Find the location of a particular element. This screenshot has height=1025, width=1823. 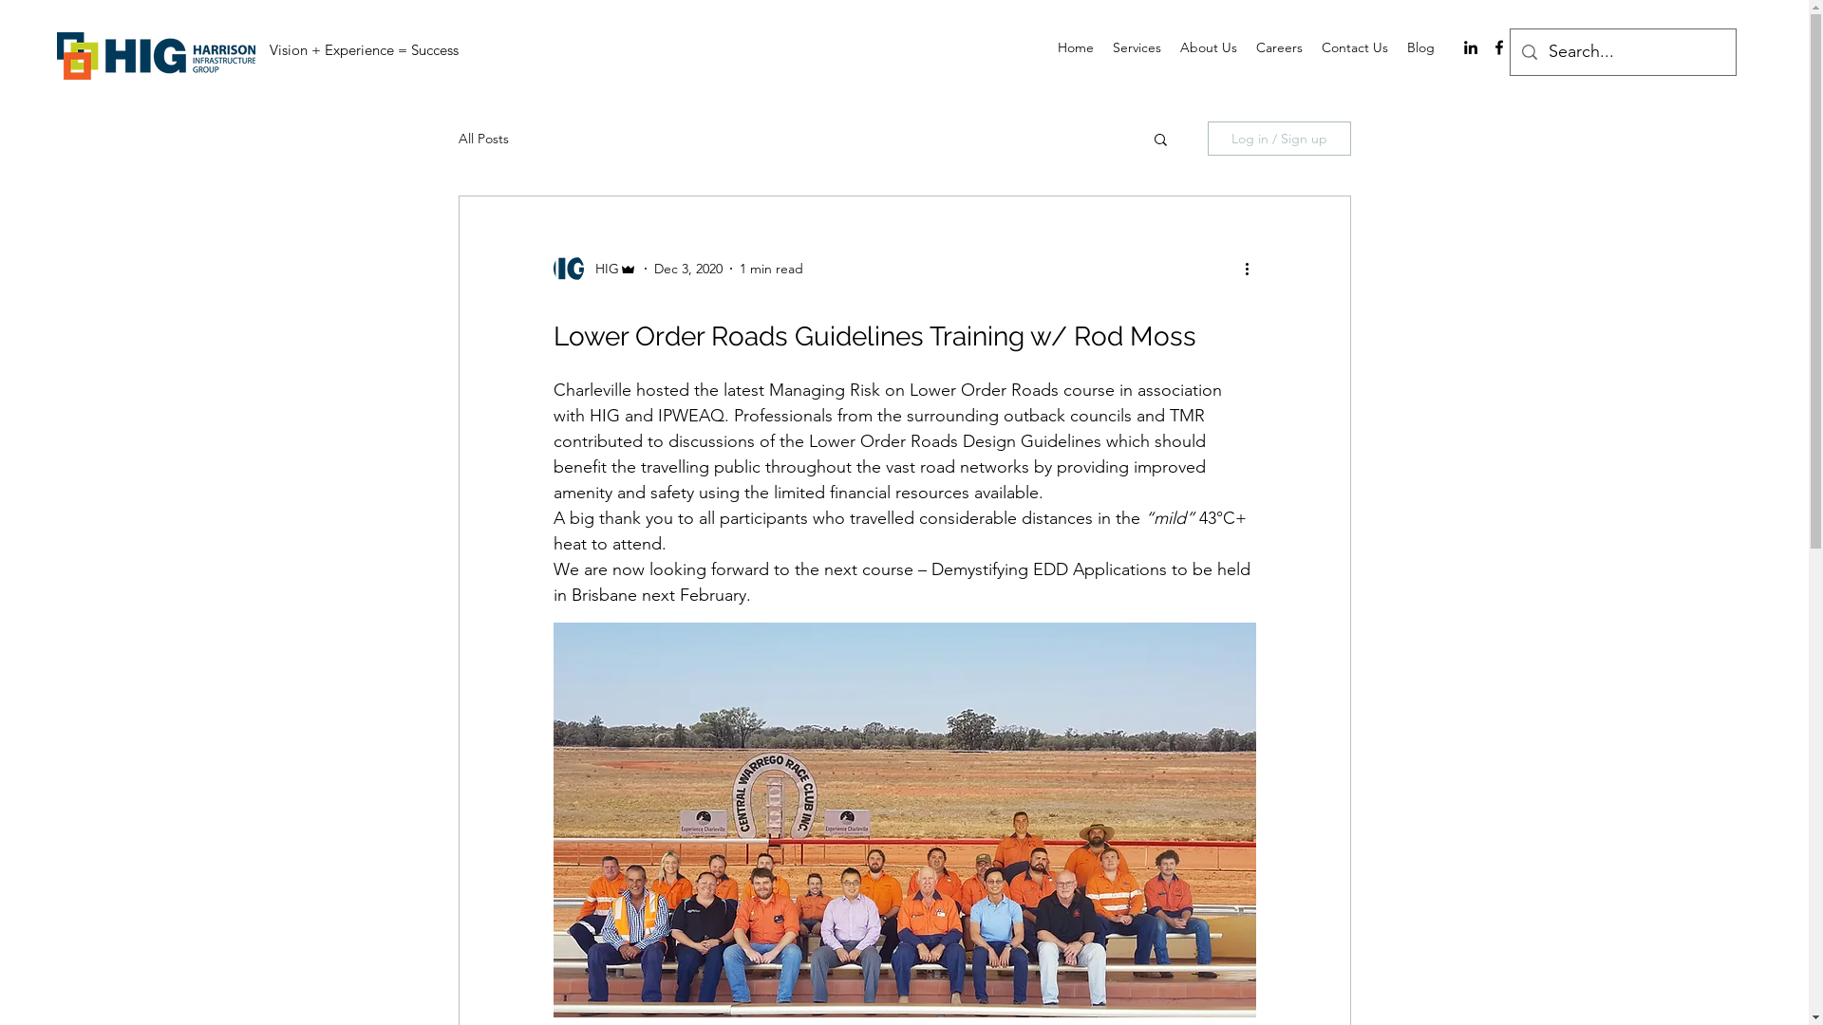

Services is located at coordinates (1137, 47).